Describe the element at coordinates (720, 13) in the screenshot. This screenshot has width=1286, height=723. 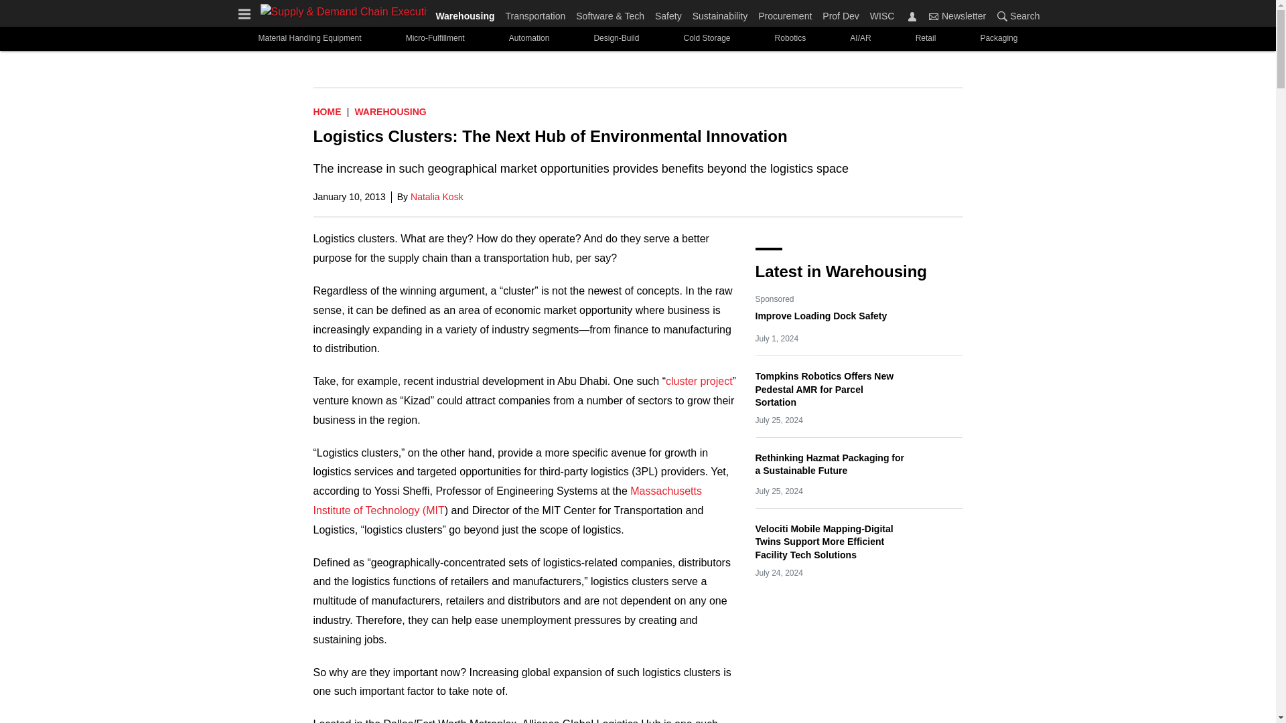
I see `Sustainability` at that location.